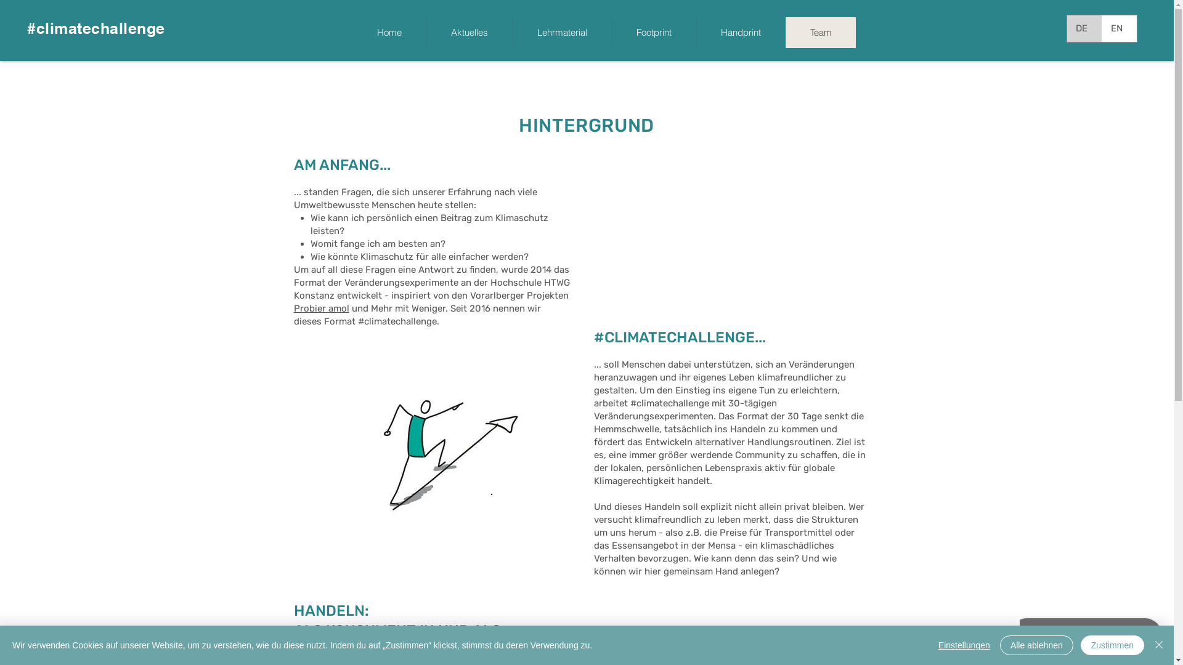 Image resolution: width=1183 pixels, height=665 pixels. Describe the element at coordinates (653, 32) in the screenshot. I see `Footprint` at that location.